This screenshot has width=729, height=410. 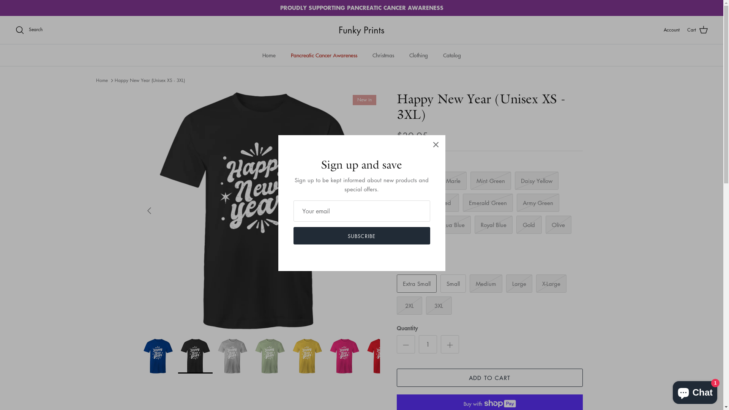 What do you see at coordinates (371, 211) in the screenshot?
I see `RIGHT` at bounding box center [371, 211].